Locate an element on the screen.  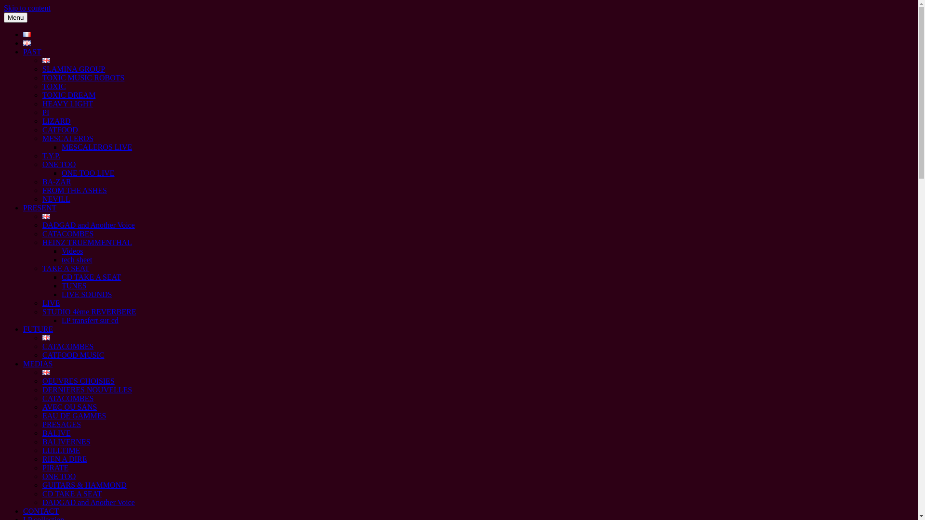
TOXIC DREAM is located at coordinates (69, 95).